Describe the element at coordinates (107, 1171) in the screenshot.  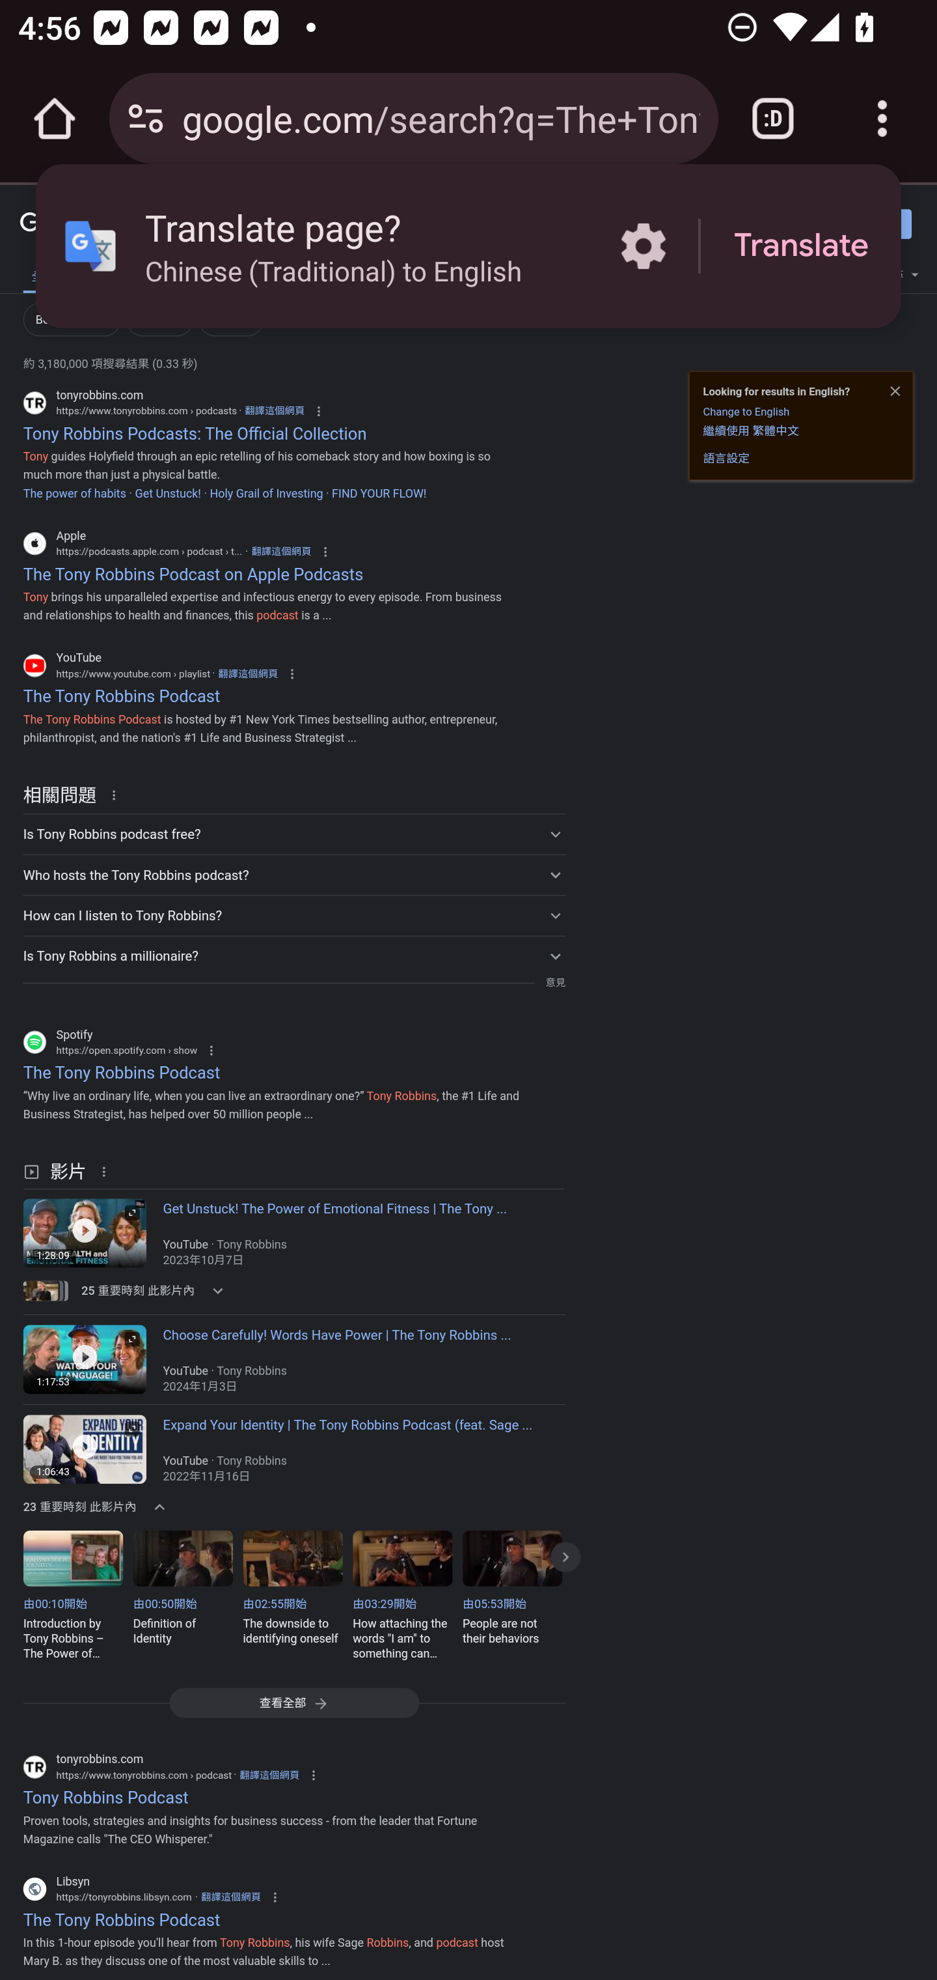
I see `關於此結果` at that location.